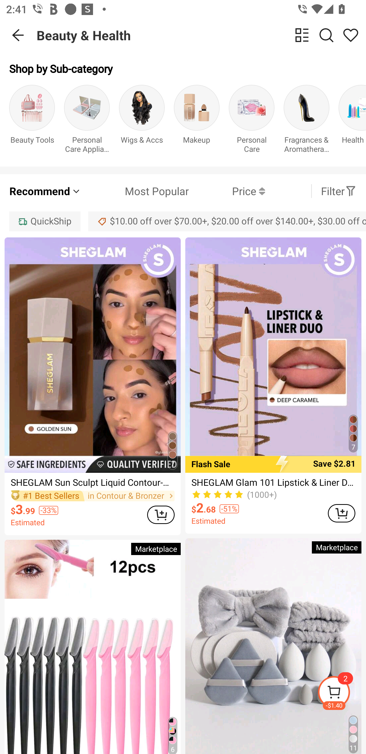  Describe the element at coordinates (351, 35) in the screenshot. I see `Share` at that location.